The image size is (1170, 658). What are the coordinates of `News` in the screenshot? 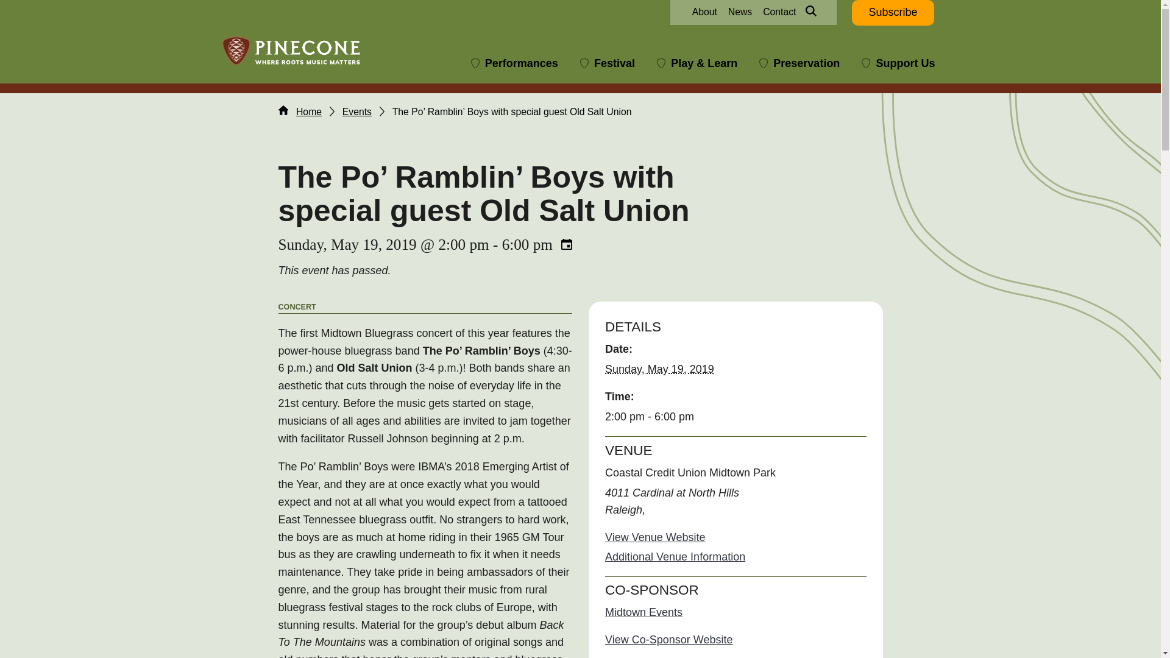 It's located at (740, 12).